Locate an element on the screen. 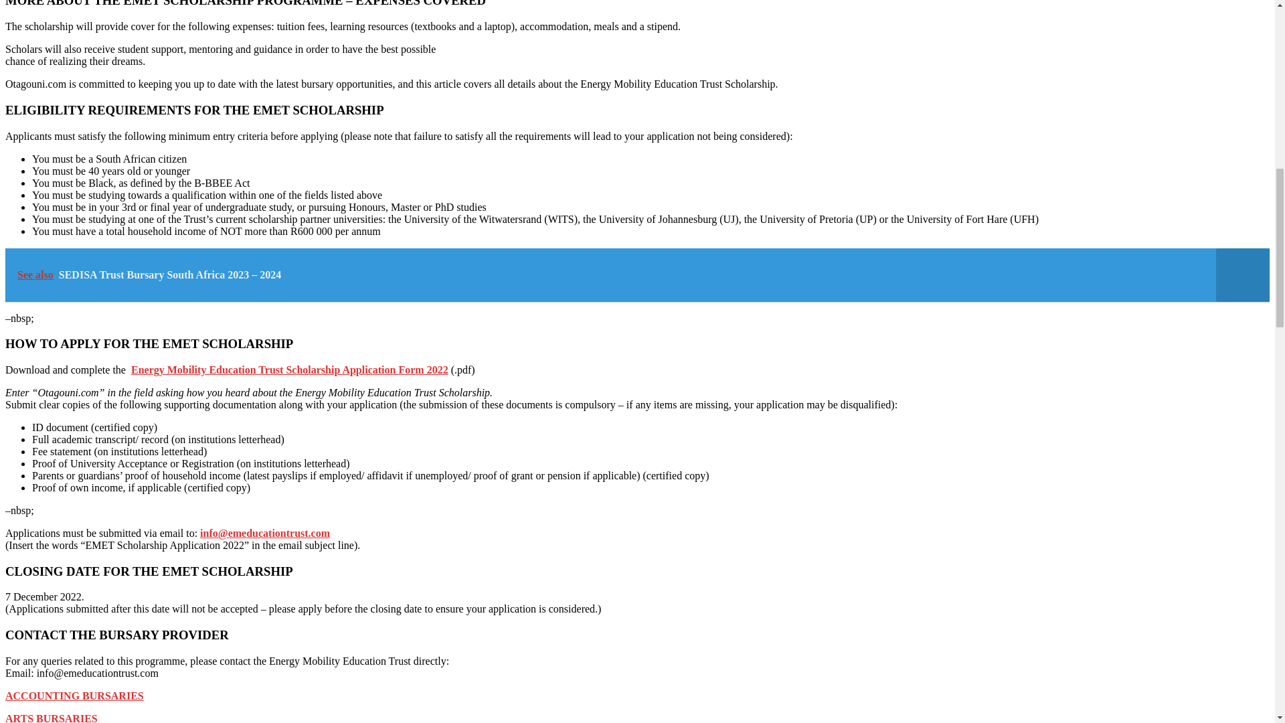 This screenshot has width=1285, height=723. ACCOUNTING BURSARIES is located at coordinates (74, 696).